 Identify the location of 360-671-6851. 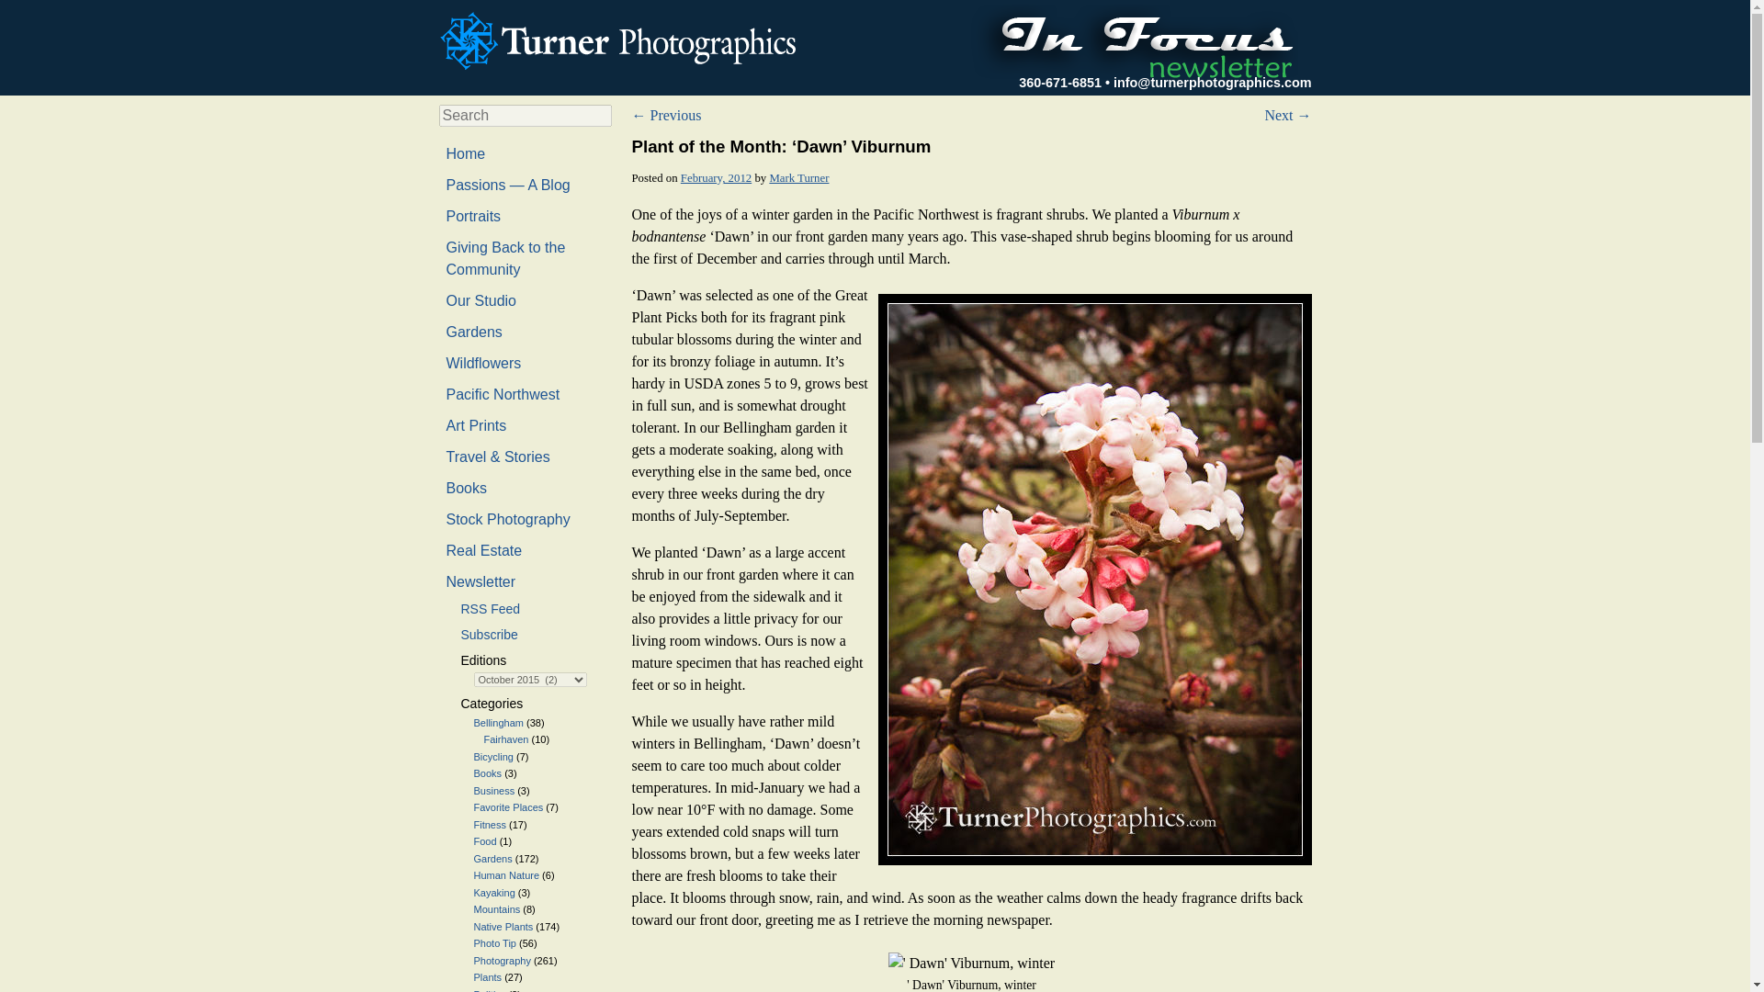
(1060, 83).